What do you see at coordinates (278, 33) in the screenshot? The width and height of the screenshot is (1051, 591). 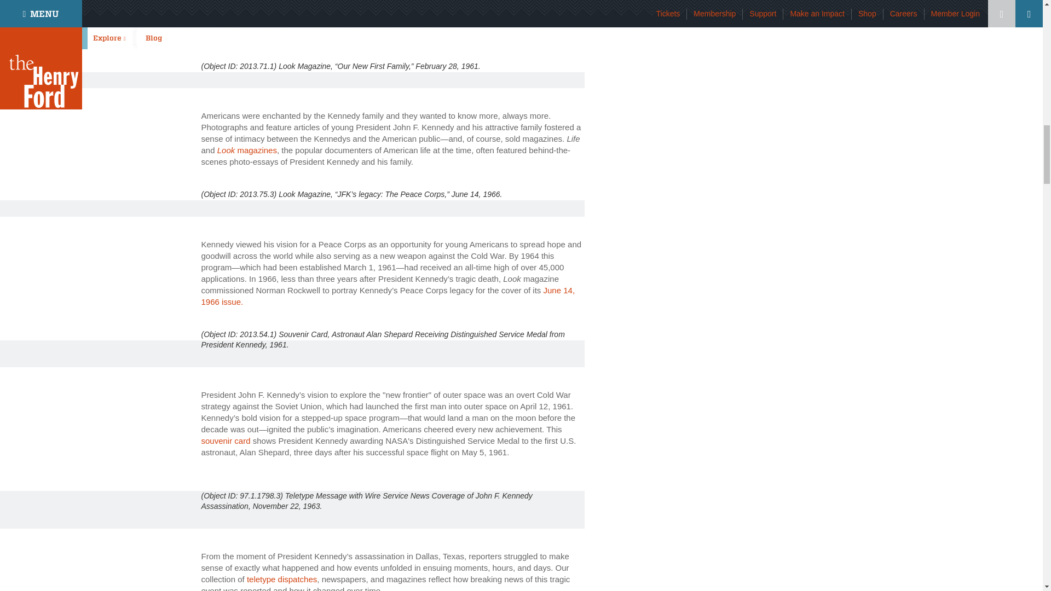 I see `Souvenir Card` at bounding box center [278, 33].